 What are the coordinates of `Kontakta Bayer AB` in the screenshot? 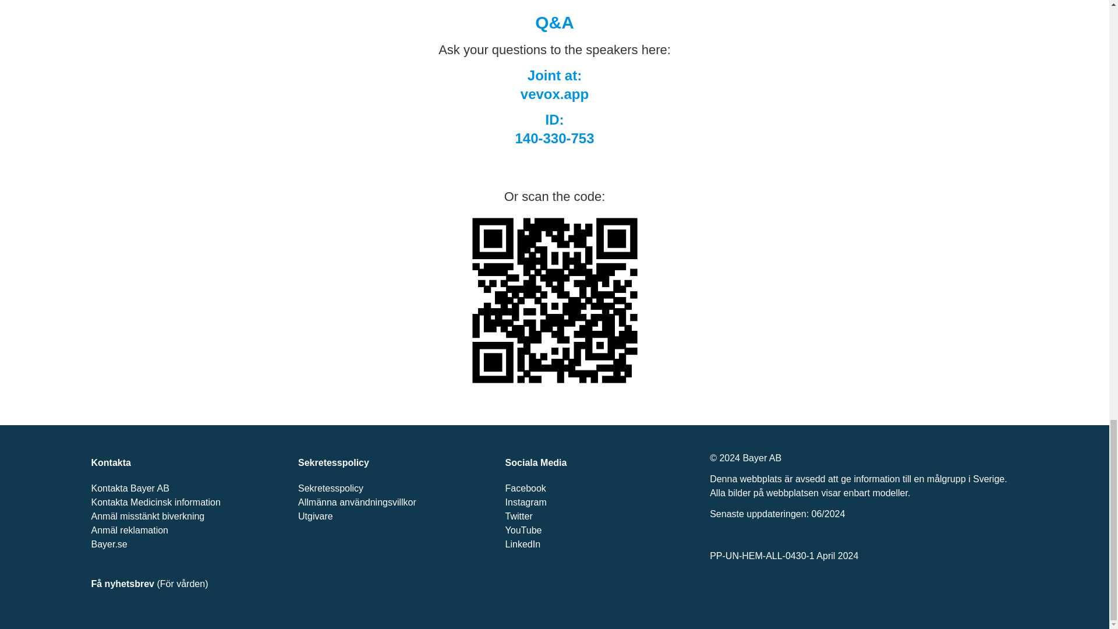 It's located at (129, 488).